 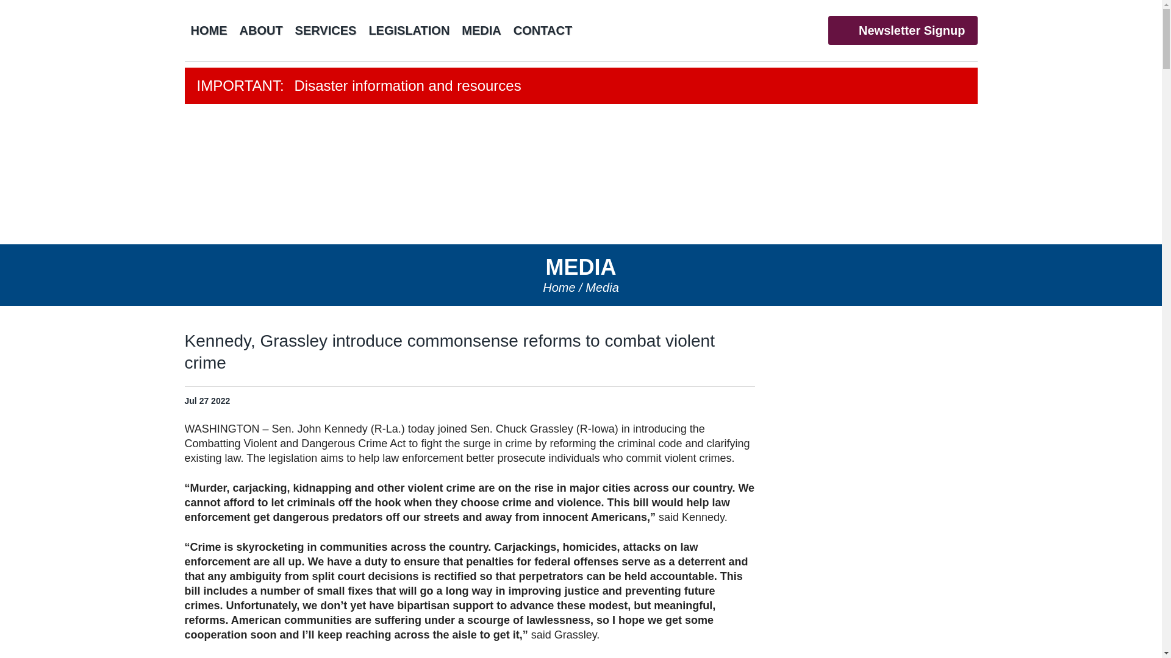 I want to click on Facebook, so click(x=734, y=29).